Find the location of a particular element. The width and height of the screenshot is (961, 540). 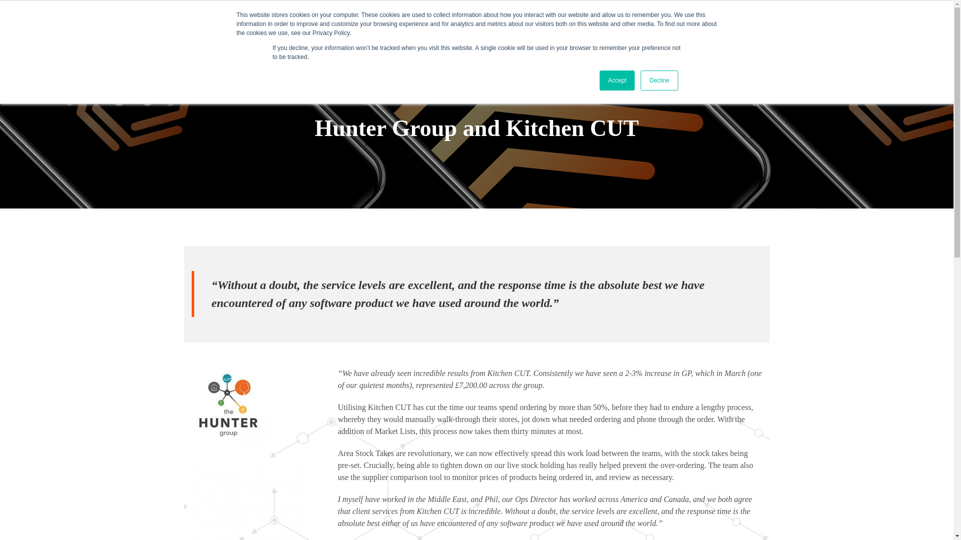

SERVICES is located at coordinates (460, 29).